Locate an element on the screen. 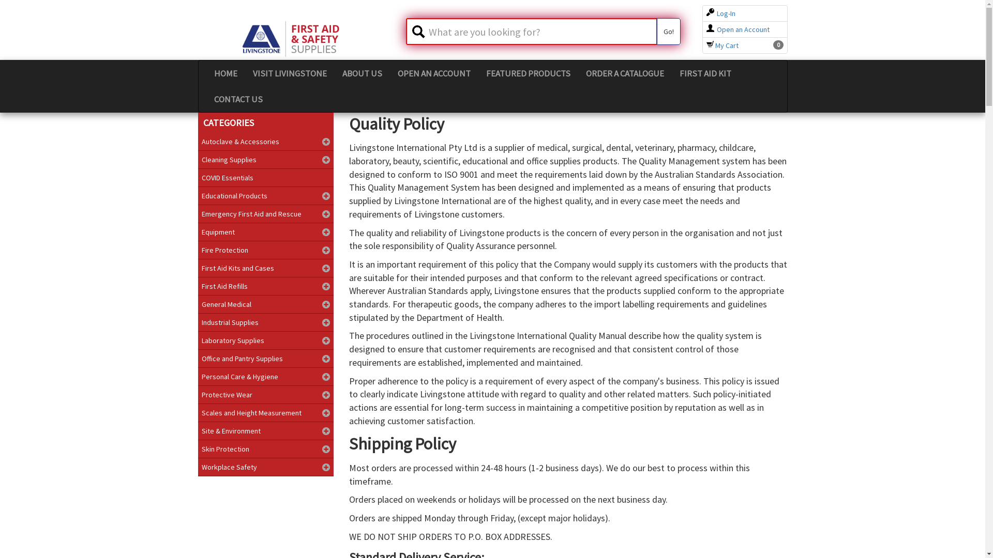 This screenshot has height=558, width=993. First Aid Refills is located at coordinates (266, 286).